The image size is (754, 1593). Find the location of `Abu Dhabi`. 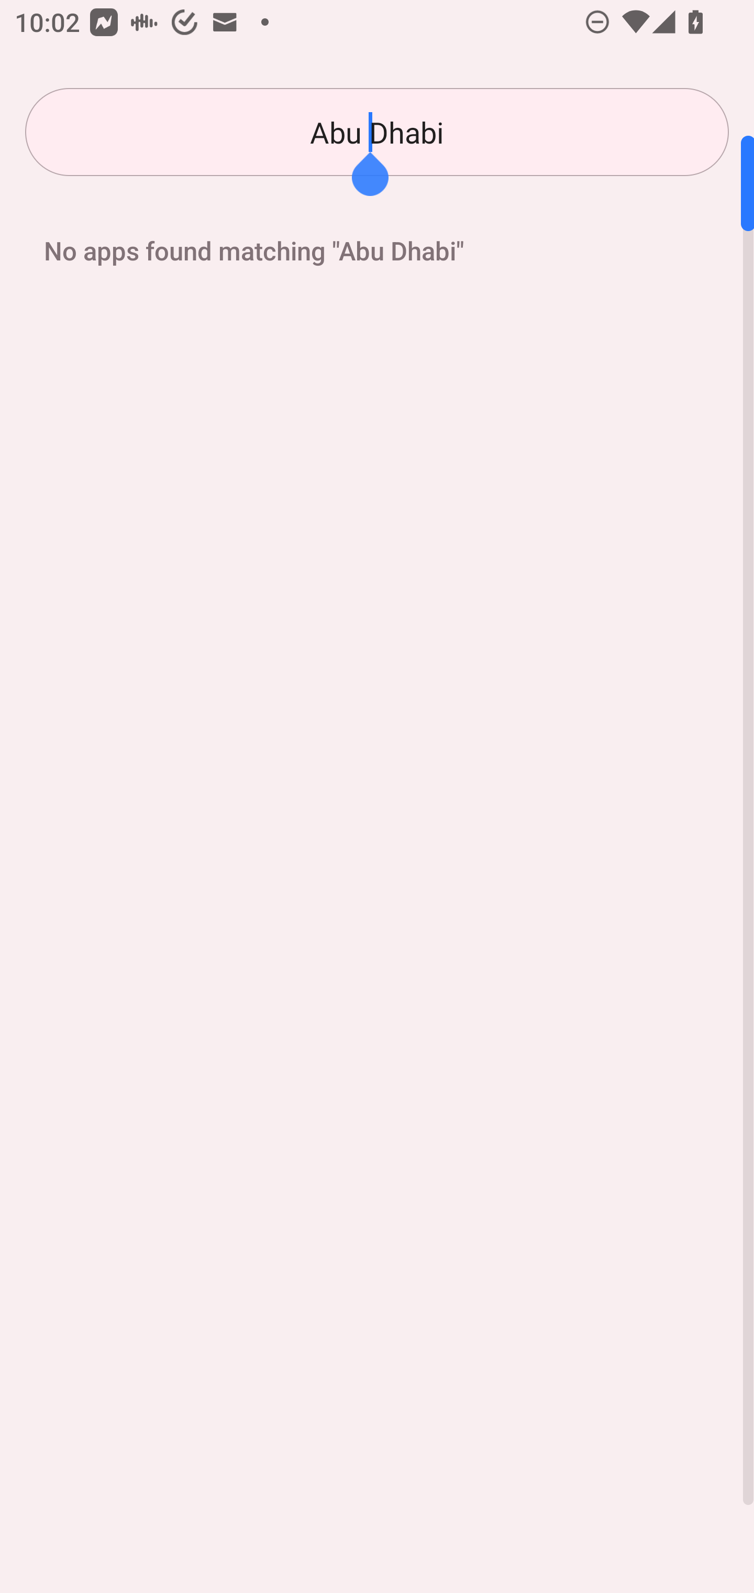

Abu Dhabi is located at coordinates (377, 132).